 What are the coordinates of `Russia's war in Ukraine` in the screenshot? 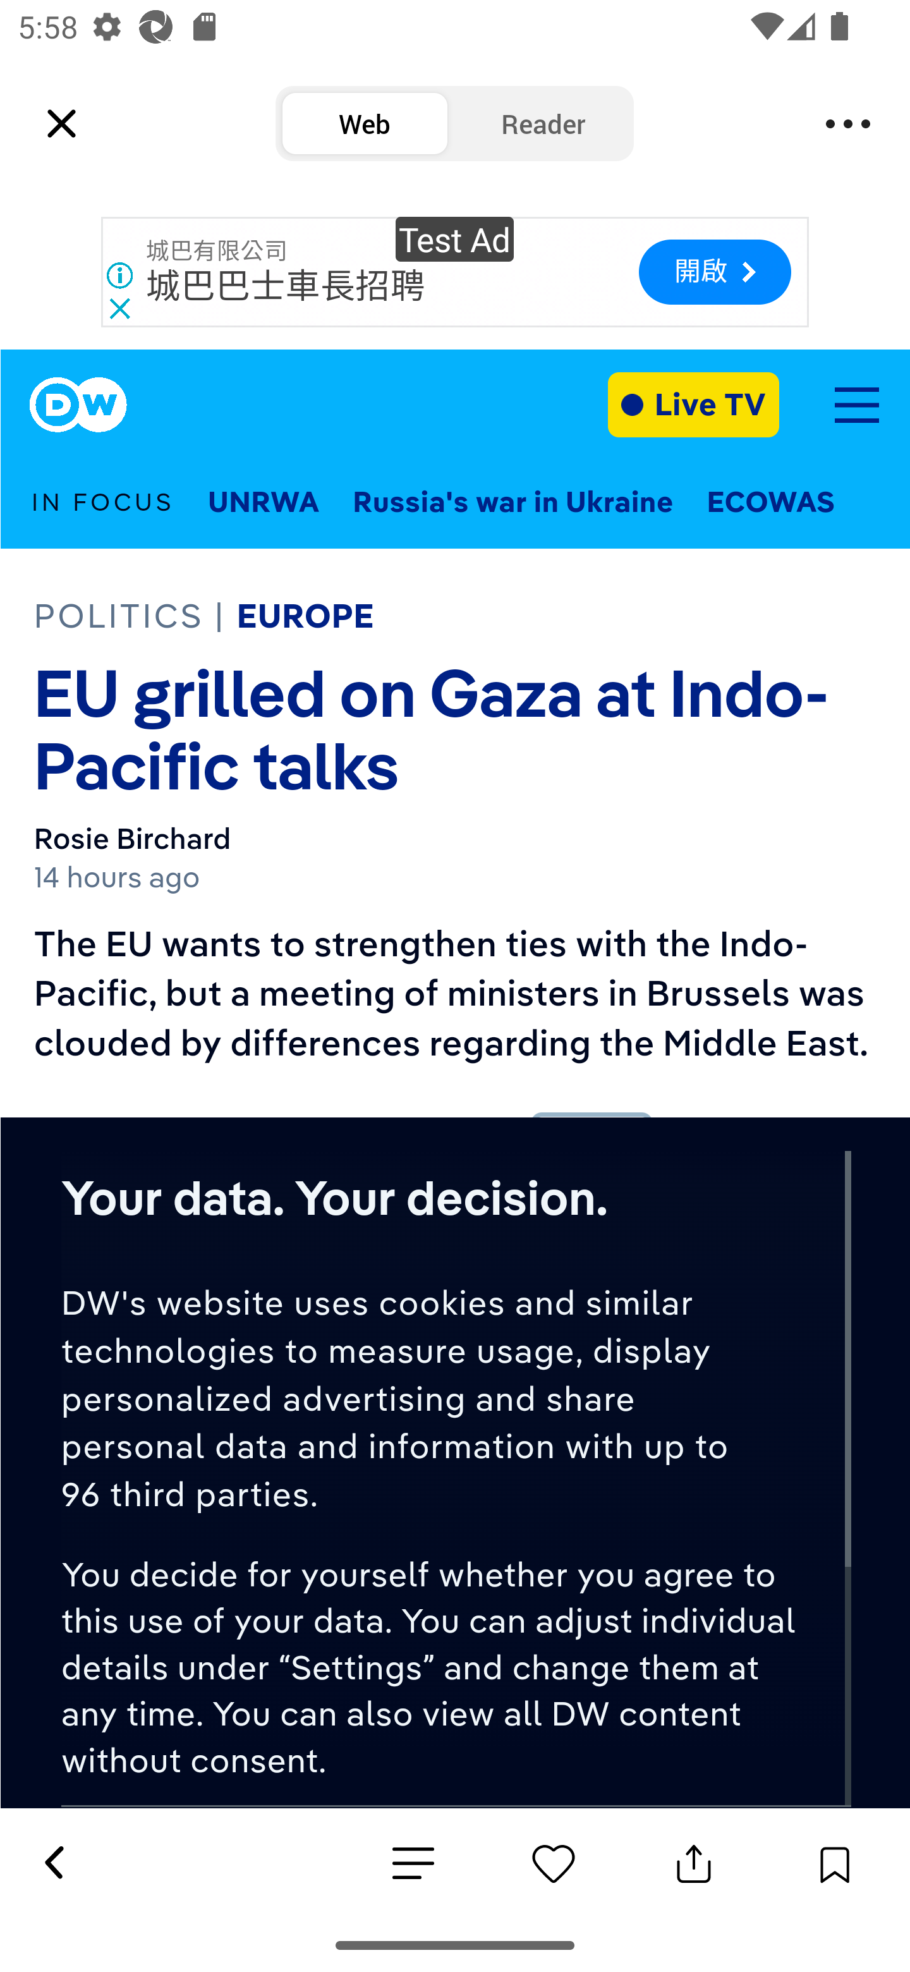 It's located at (513, 502).